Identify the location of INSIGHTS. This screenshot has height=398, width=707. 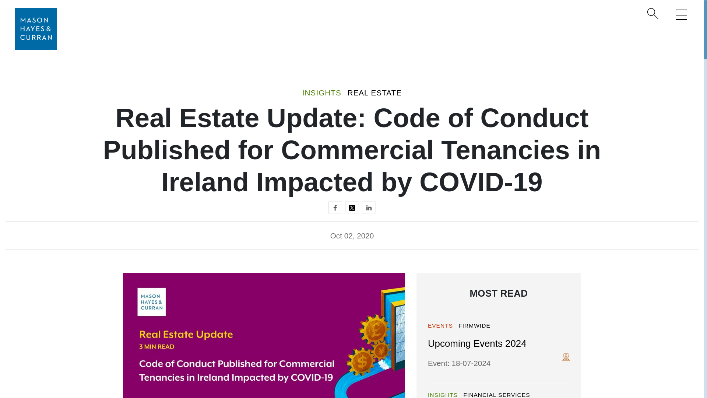
(322, 92).